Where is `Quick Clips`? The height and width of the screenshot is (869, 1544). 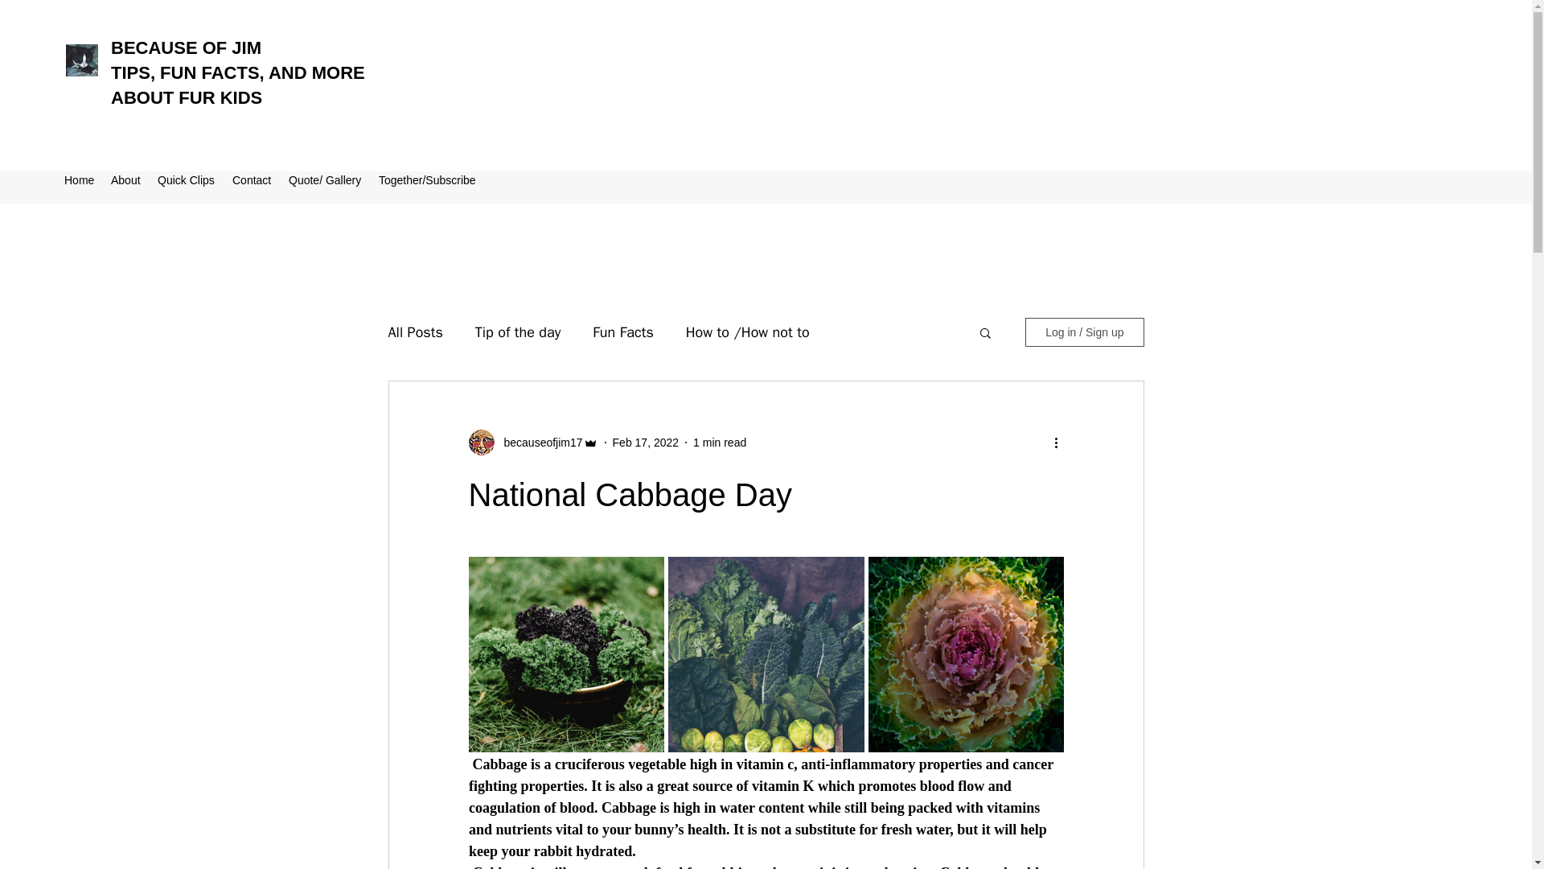 Quick Clips is located at coordinates (187, 180).